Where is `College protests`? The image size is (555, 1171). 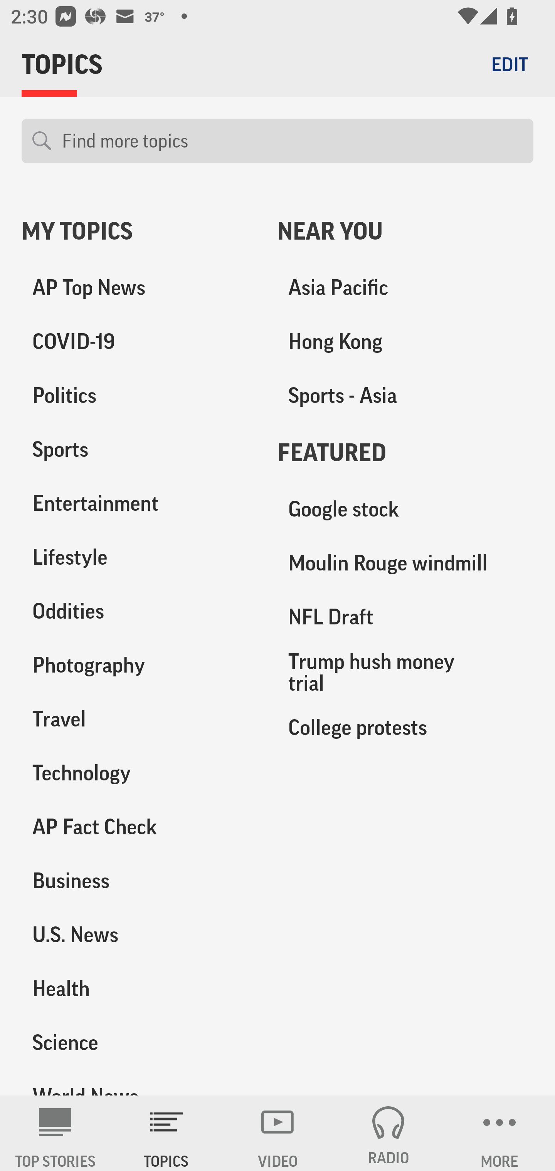 College protests is located at coordinates (405, 727).